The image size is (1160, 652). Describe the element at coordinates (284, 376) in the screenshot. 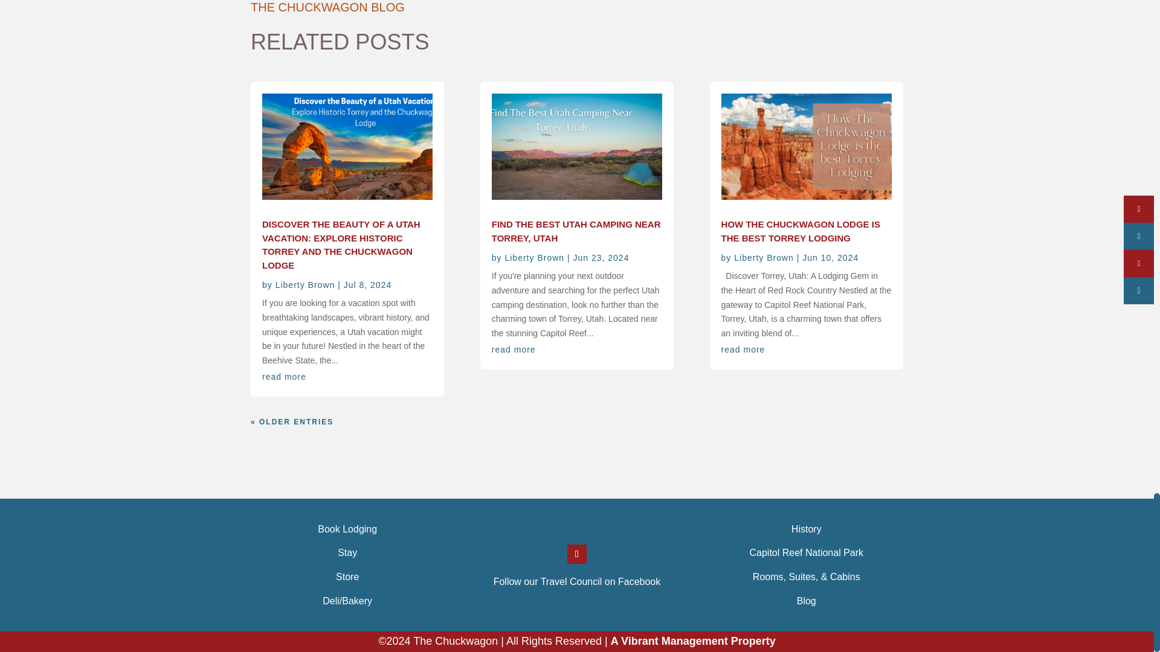

I see `read more` at that location.